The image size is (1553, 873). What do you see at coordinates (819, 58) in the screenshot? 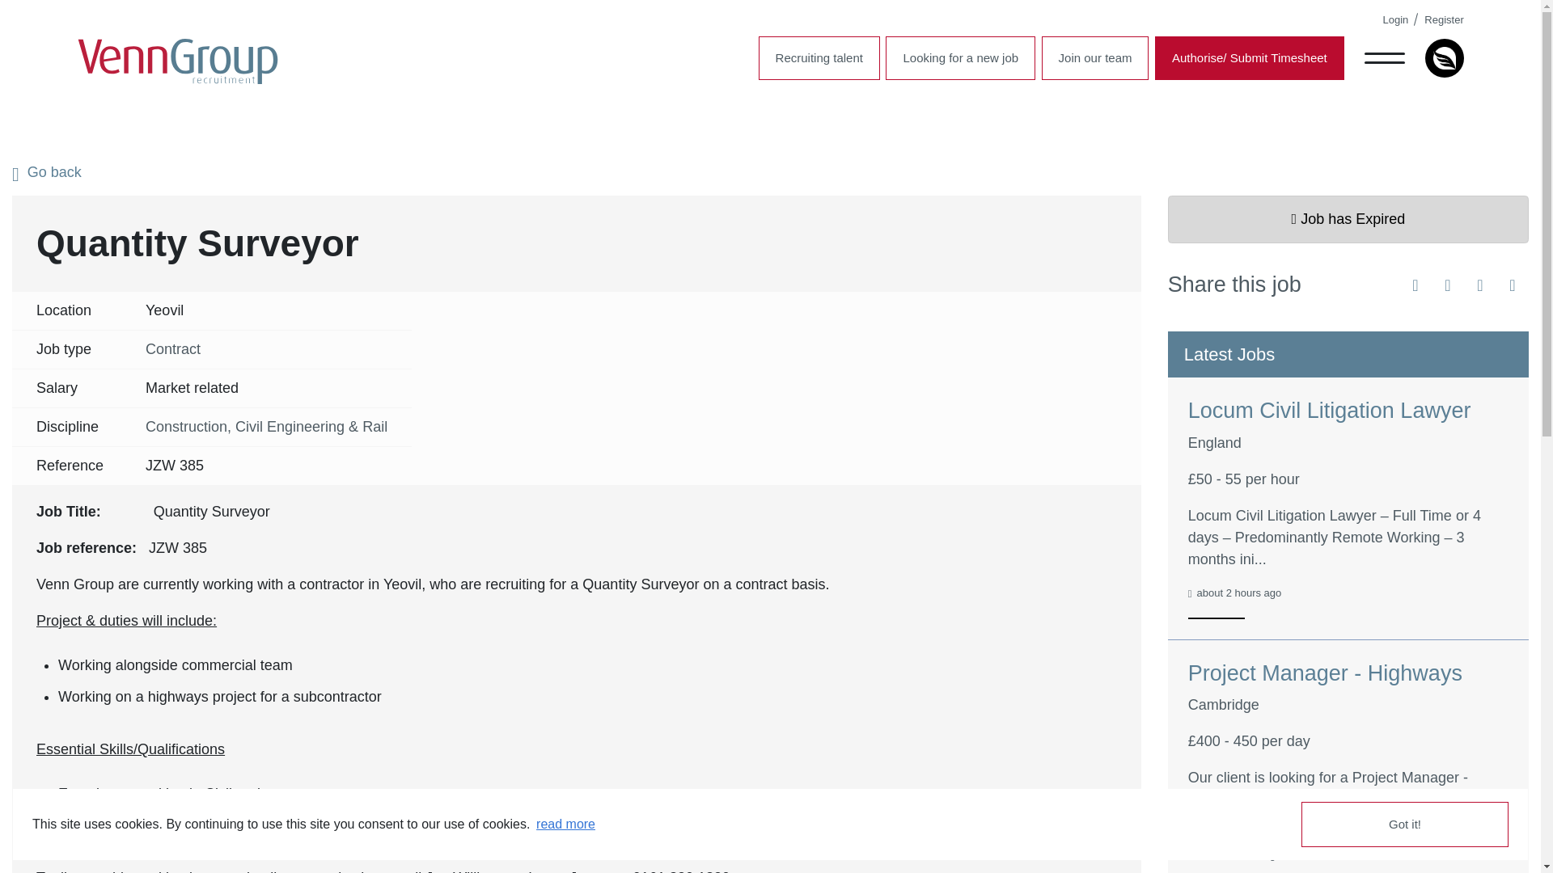
I see `Recruiting talent` at bounding box center [819, 58].